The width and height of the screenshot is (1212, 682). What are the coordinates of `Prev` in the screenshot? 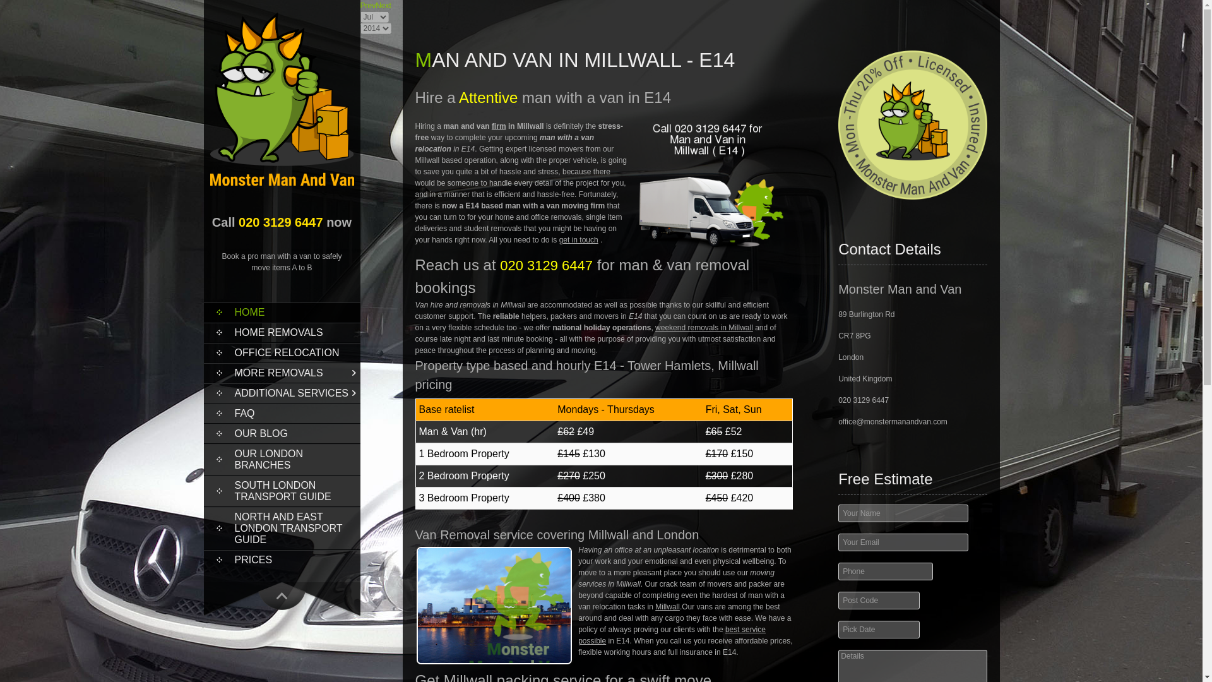 It's located at (367, 6).